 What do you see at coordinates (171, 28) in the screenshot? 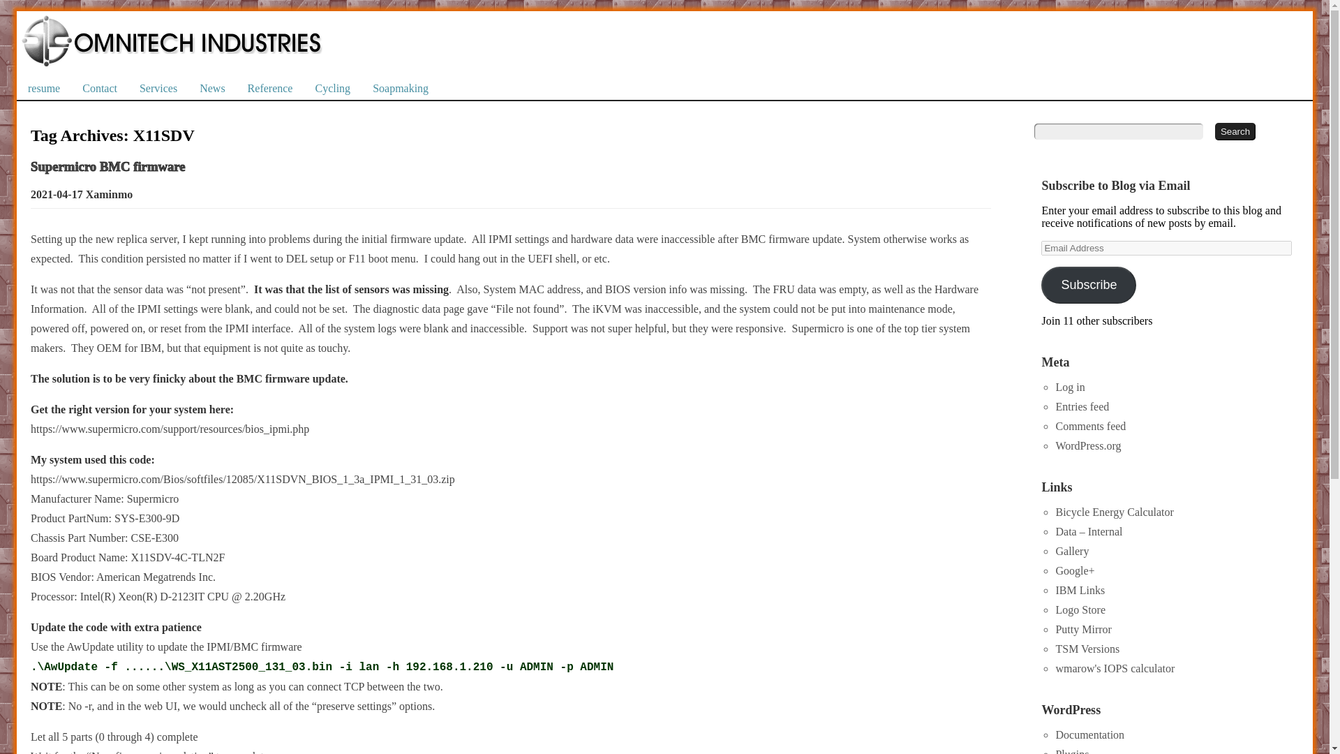
I see `OmniTech Industries` at bounding box center [171, 28].